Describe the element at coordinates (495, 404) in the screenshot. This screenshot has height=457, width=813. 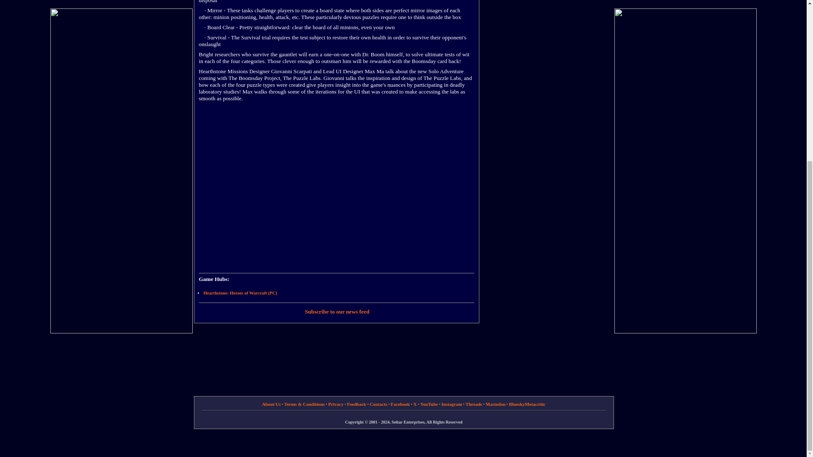
I see `Mastodon` at that location.